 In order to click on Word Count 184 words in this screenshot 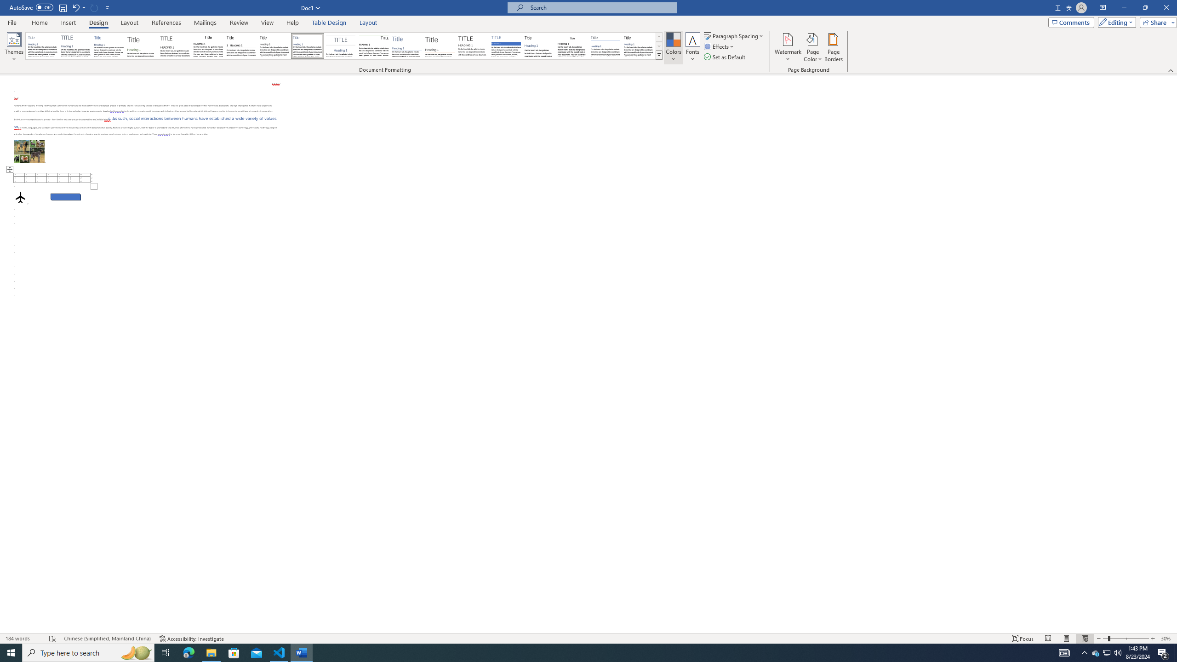, I will do `click(23, 639)`.